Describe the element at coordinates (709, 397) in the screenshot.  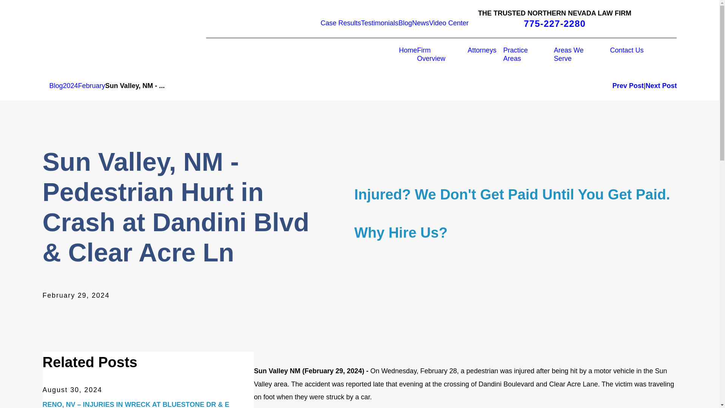
I see `Open the accessibility options menu` at that location.